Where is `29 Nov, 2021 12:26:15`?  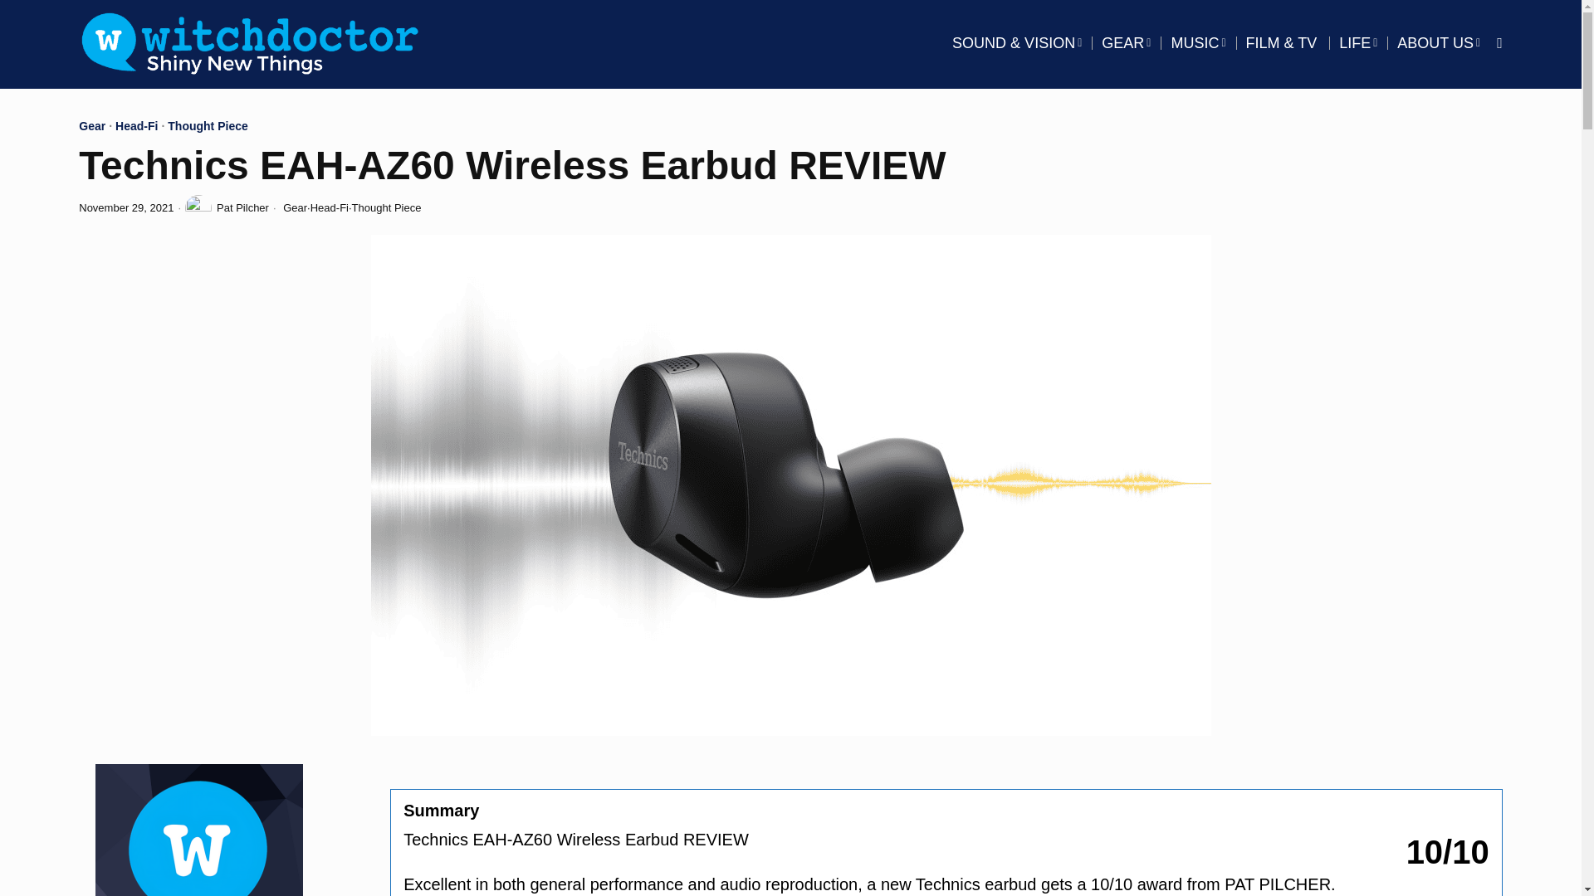 29 Nov, 2021 12:26:15 is located at coordinates (126, 207).